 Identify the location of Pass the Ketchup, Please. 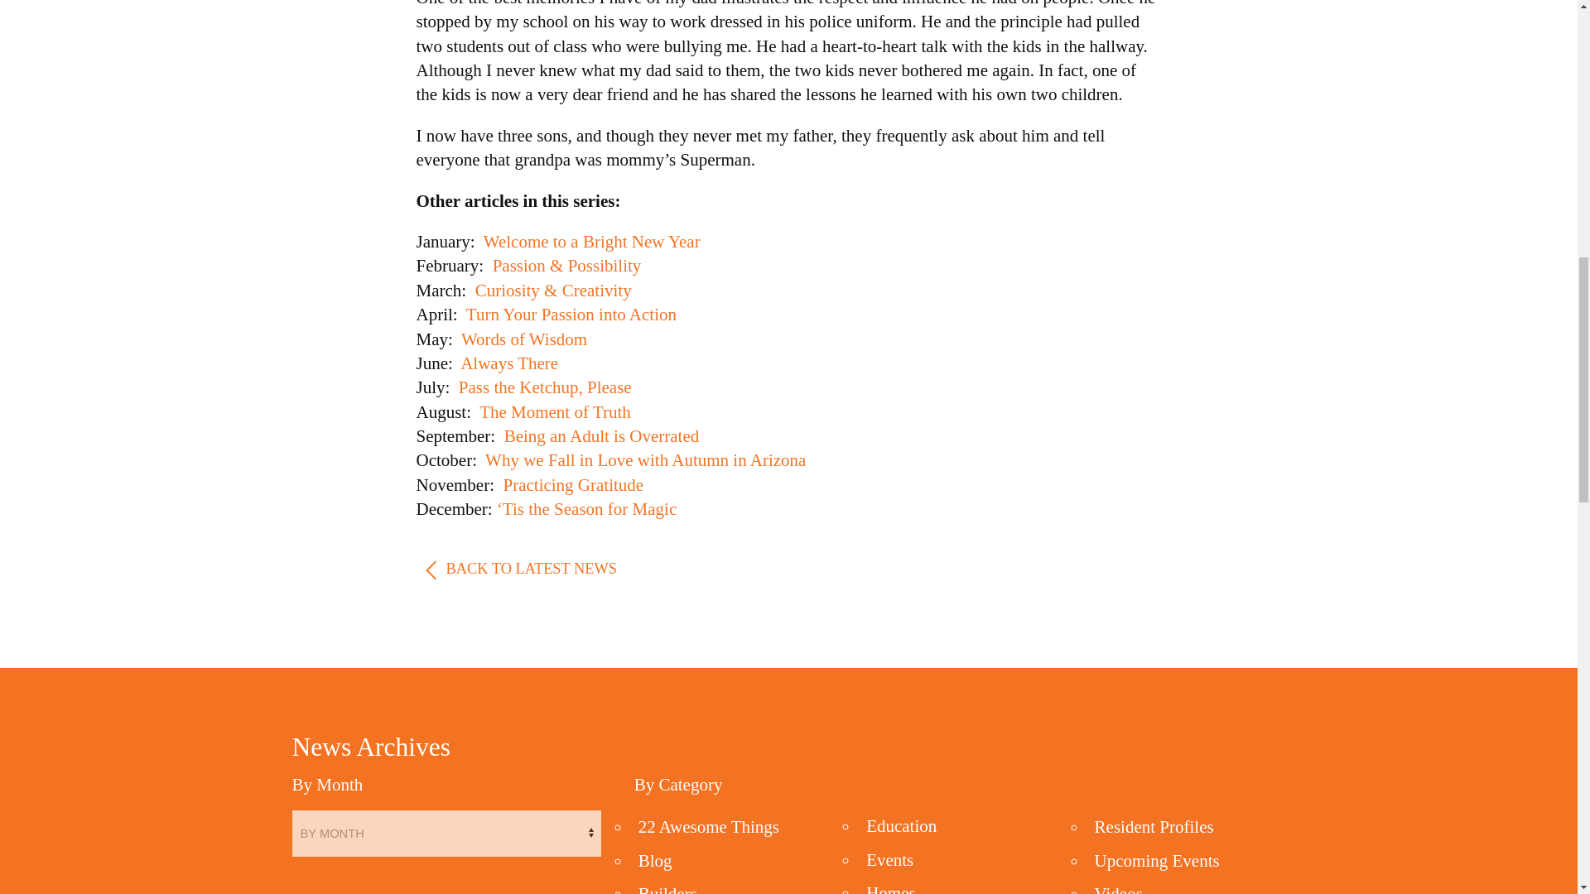
(545, 387).